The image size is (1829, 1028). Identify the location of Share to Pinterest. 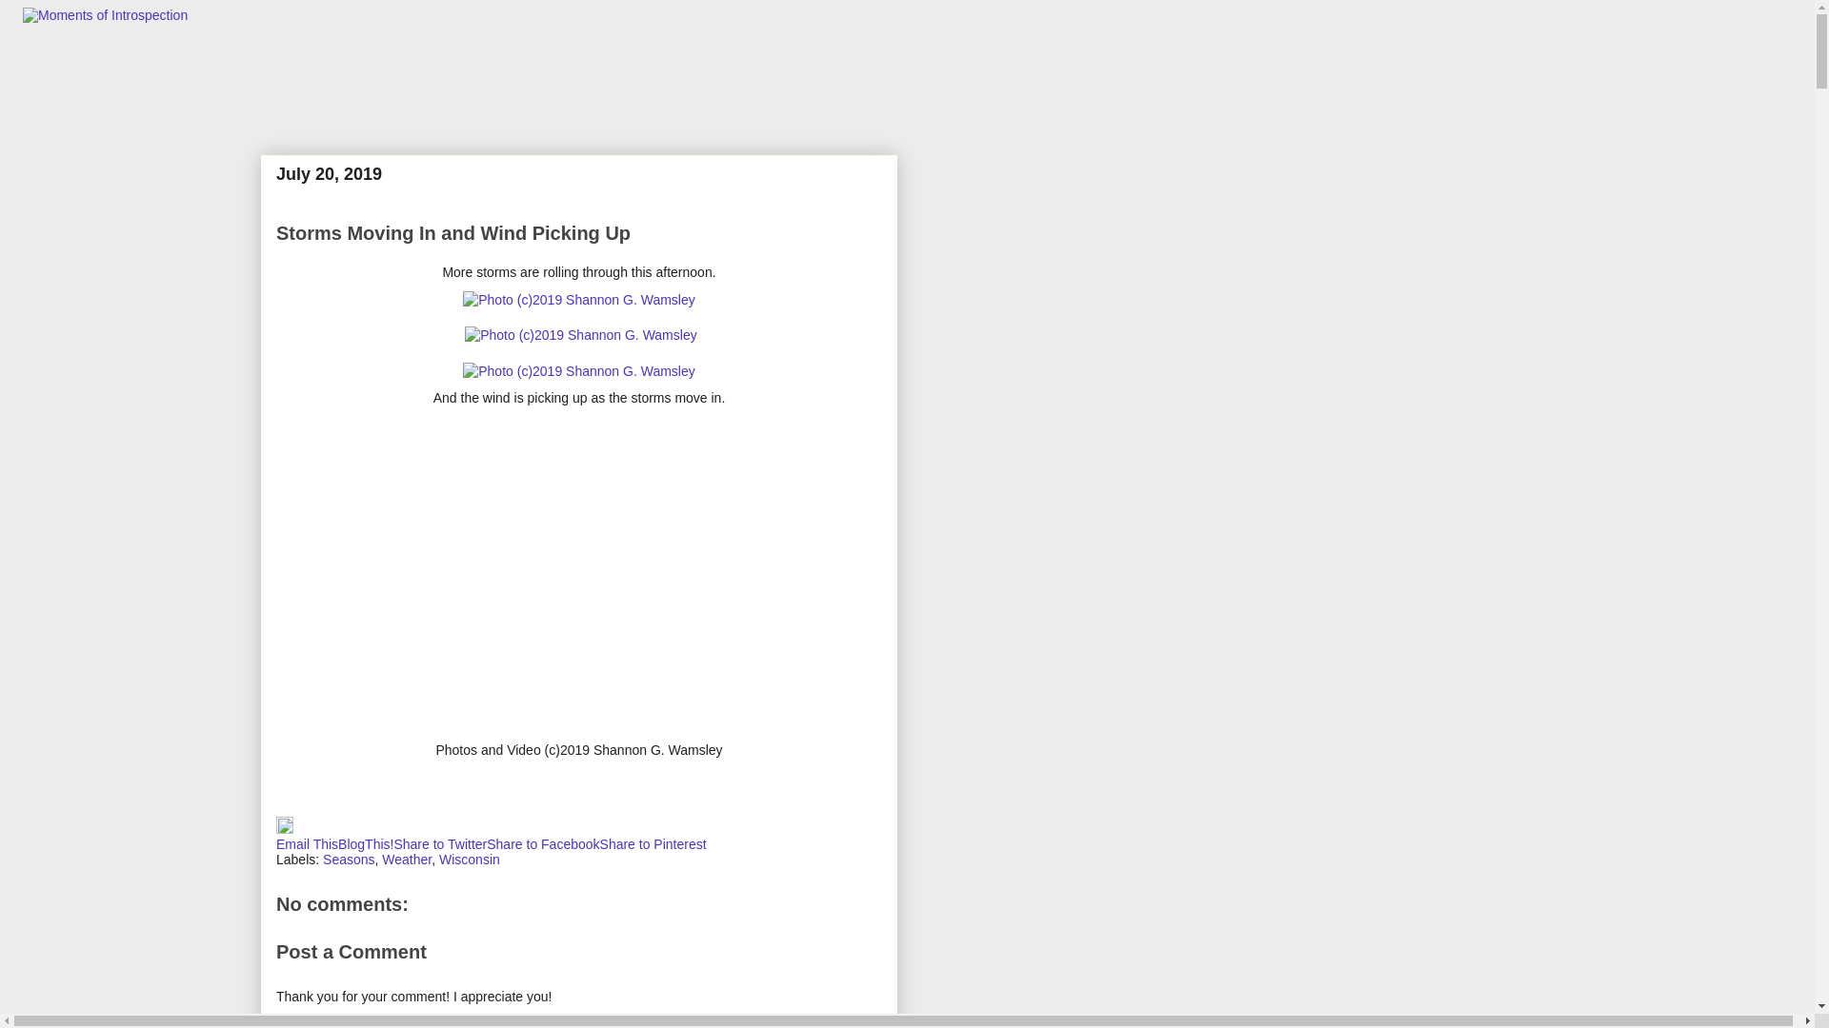
(653, 844).